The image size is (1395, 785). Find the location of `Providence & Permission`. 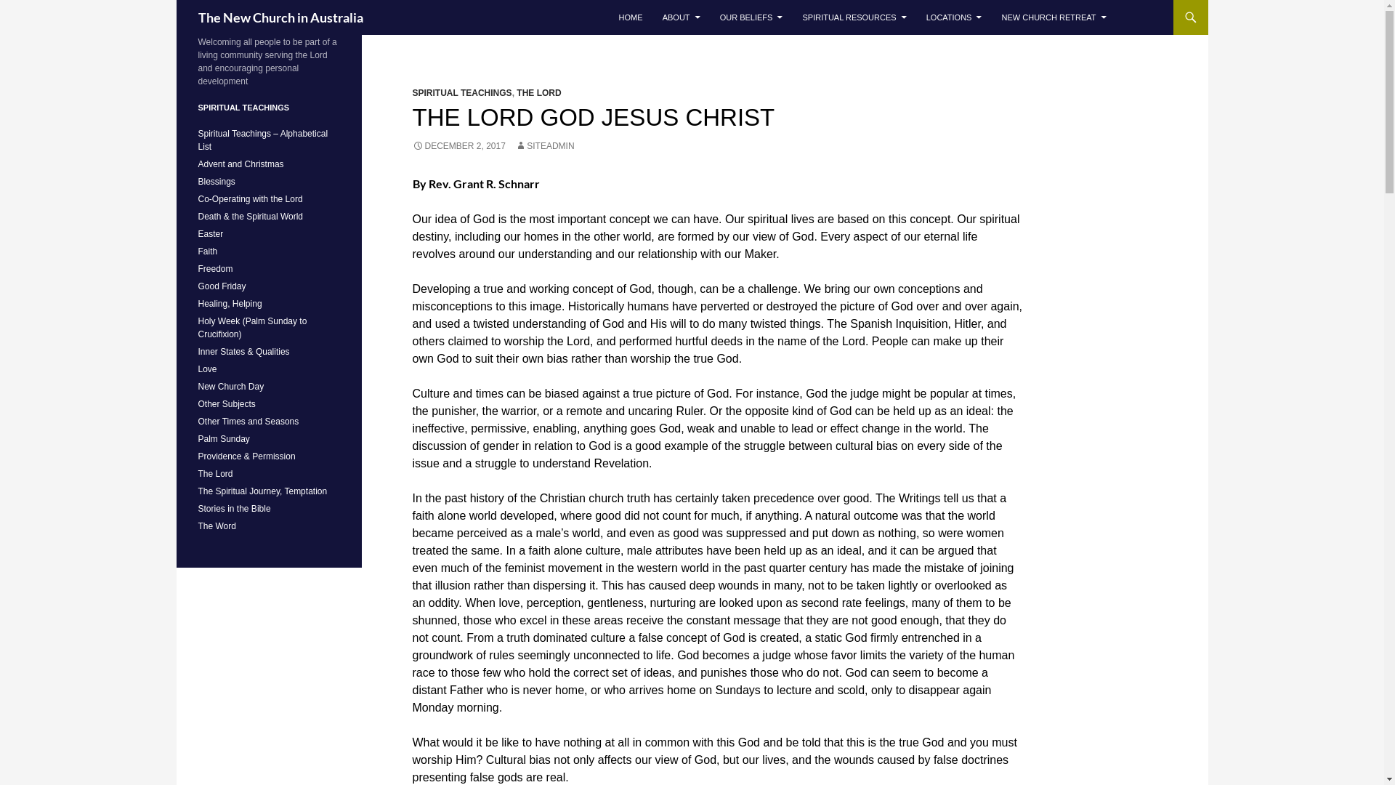

Providence & Permission is located at coordinates (246, 456).